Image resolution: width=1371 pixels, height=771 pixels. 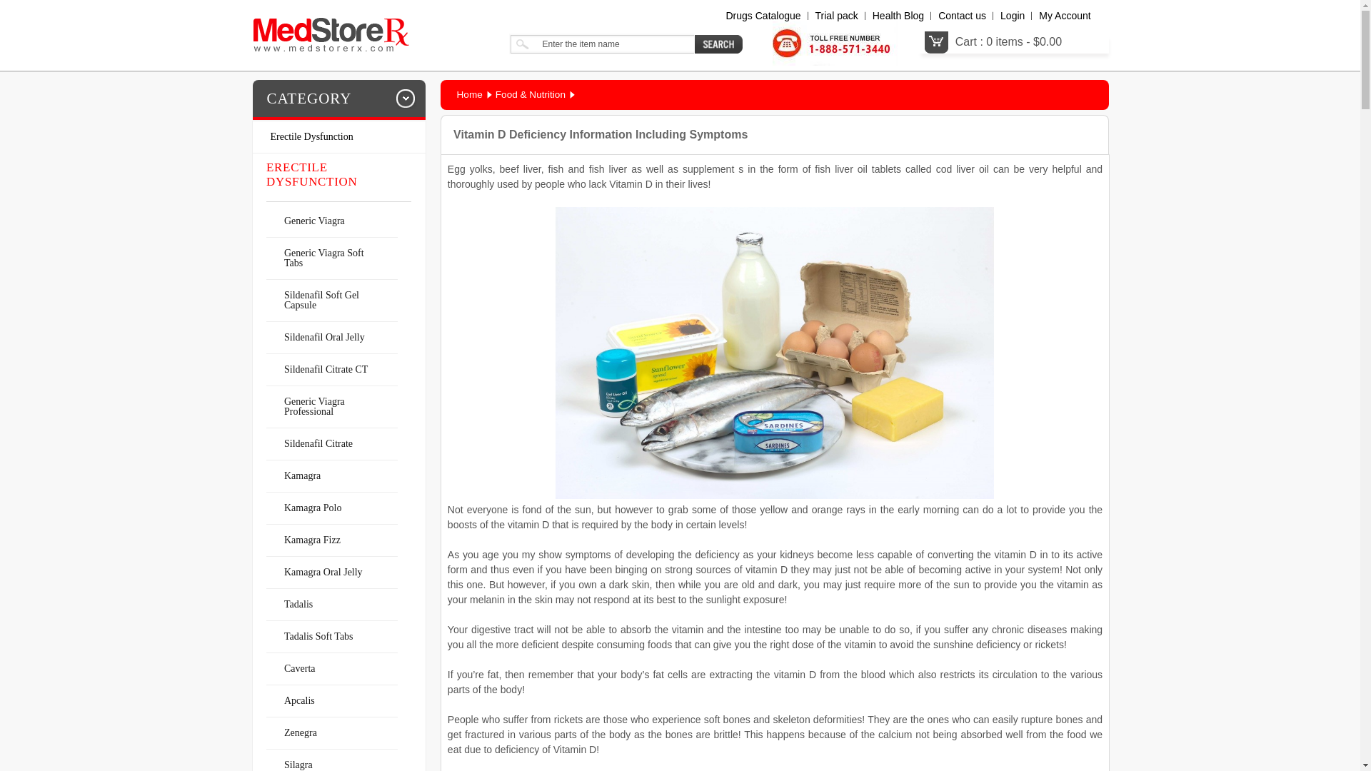 I want to click on Health Blog, so click(x=898, y=16).